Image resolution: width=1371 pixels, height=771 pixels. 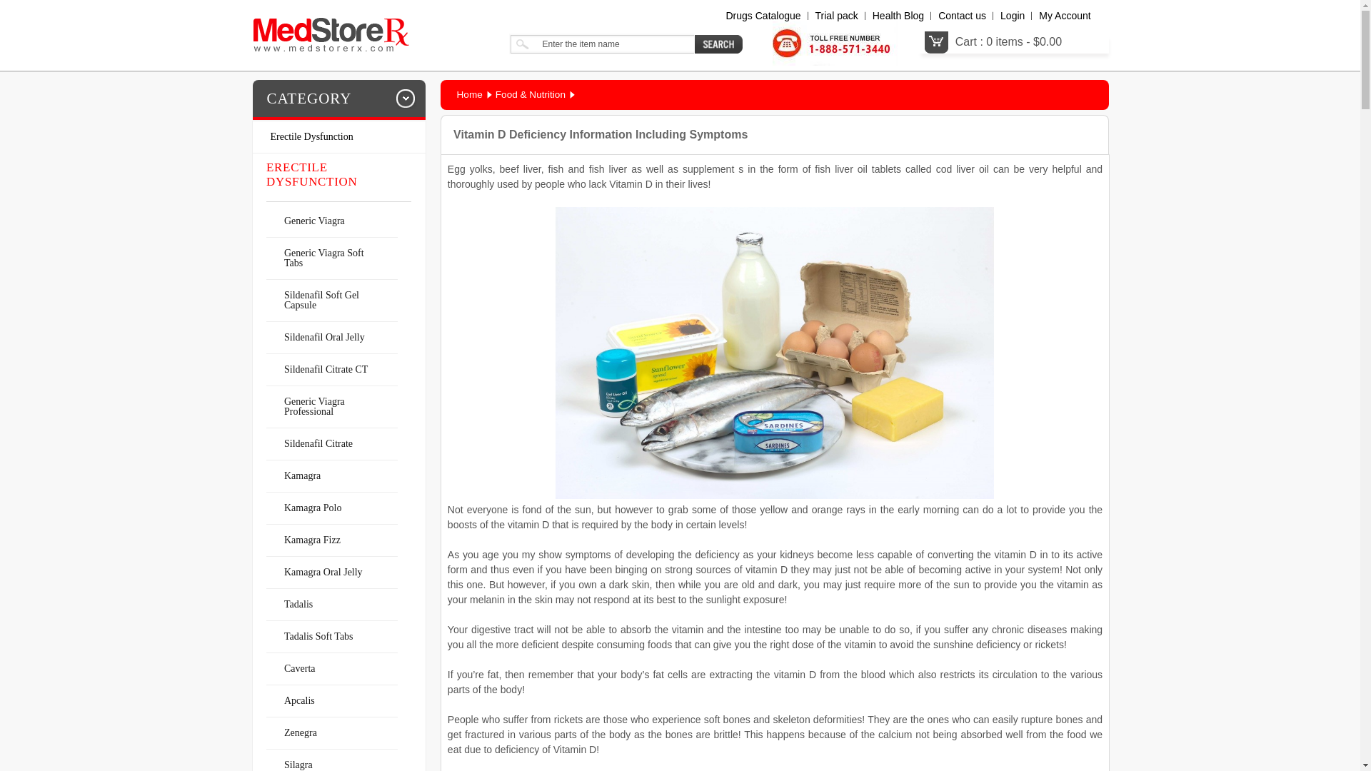 I want to click on Health Blog, so click(x=898, y=16).